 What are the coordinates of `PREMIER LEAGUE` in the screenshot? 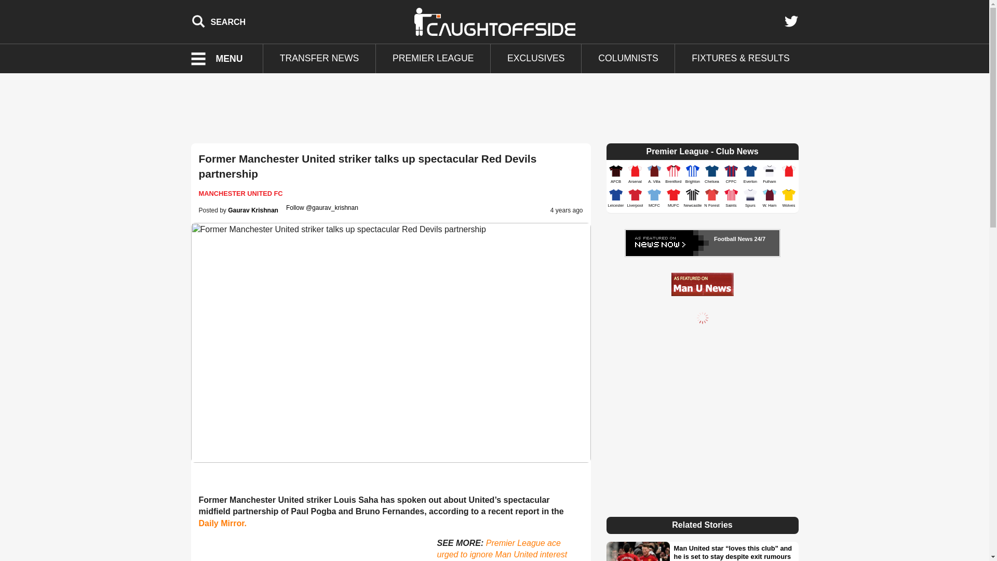 It's located at (433, 59).